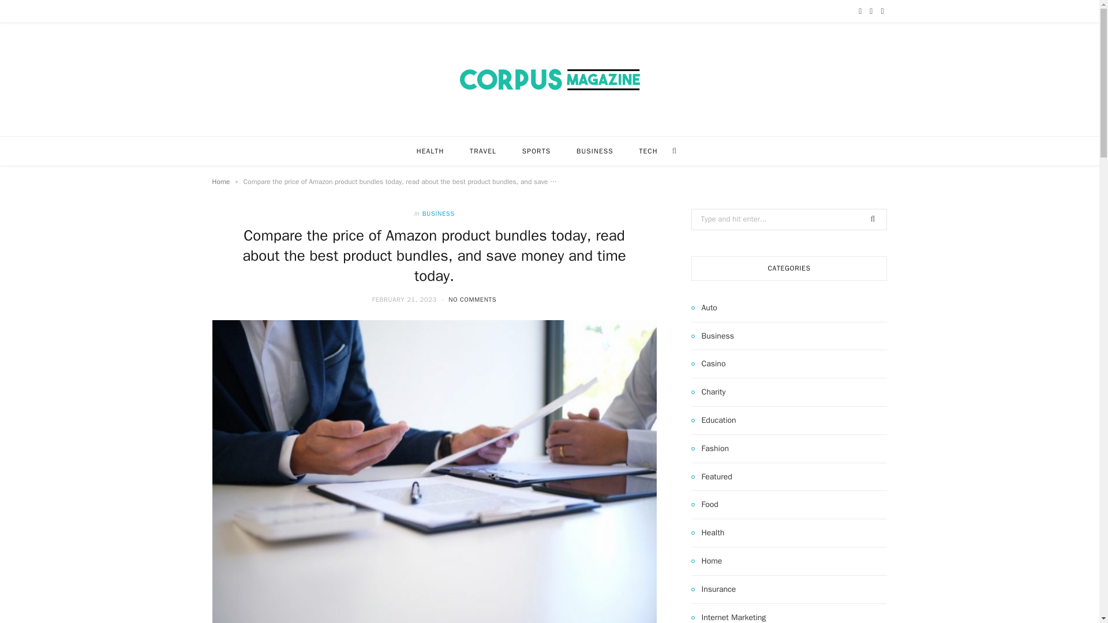 The height and width of the screenshot is (623, 1108). Describe the element at coordinates (709, 363) in the screenshot. I see `Casino` at that location.